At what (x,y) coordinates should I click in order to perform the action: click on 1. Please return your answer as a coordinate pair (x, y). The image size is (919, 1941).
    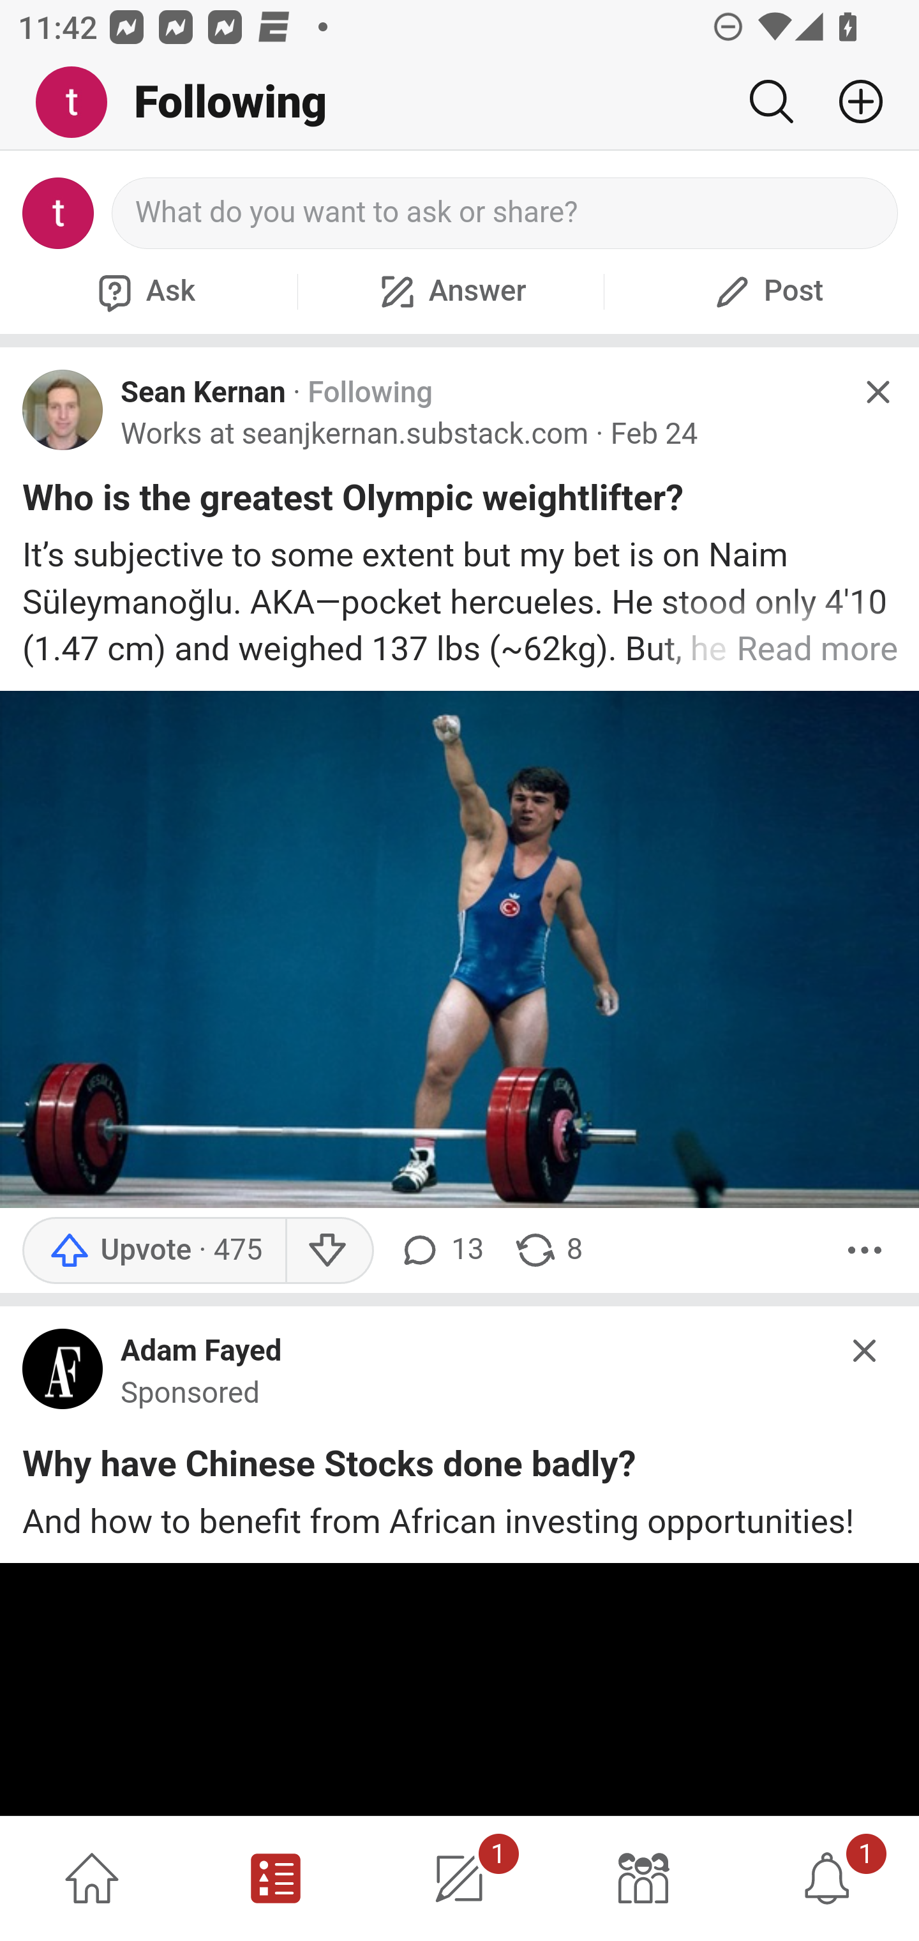
    Looking at the image, I should click on (827, 1878).